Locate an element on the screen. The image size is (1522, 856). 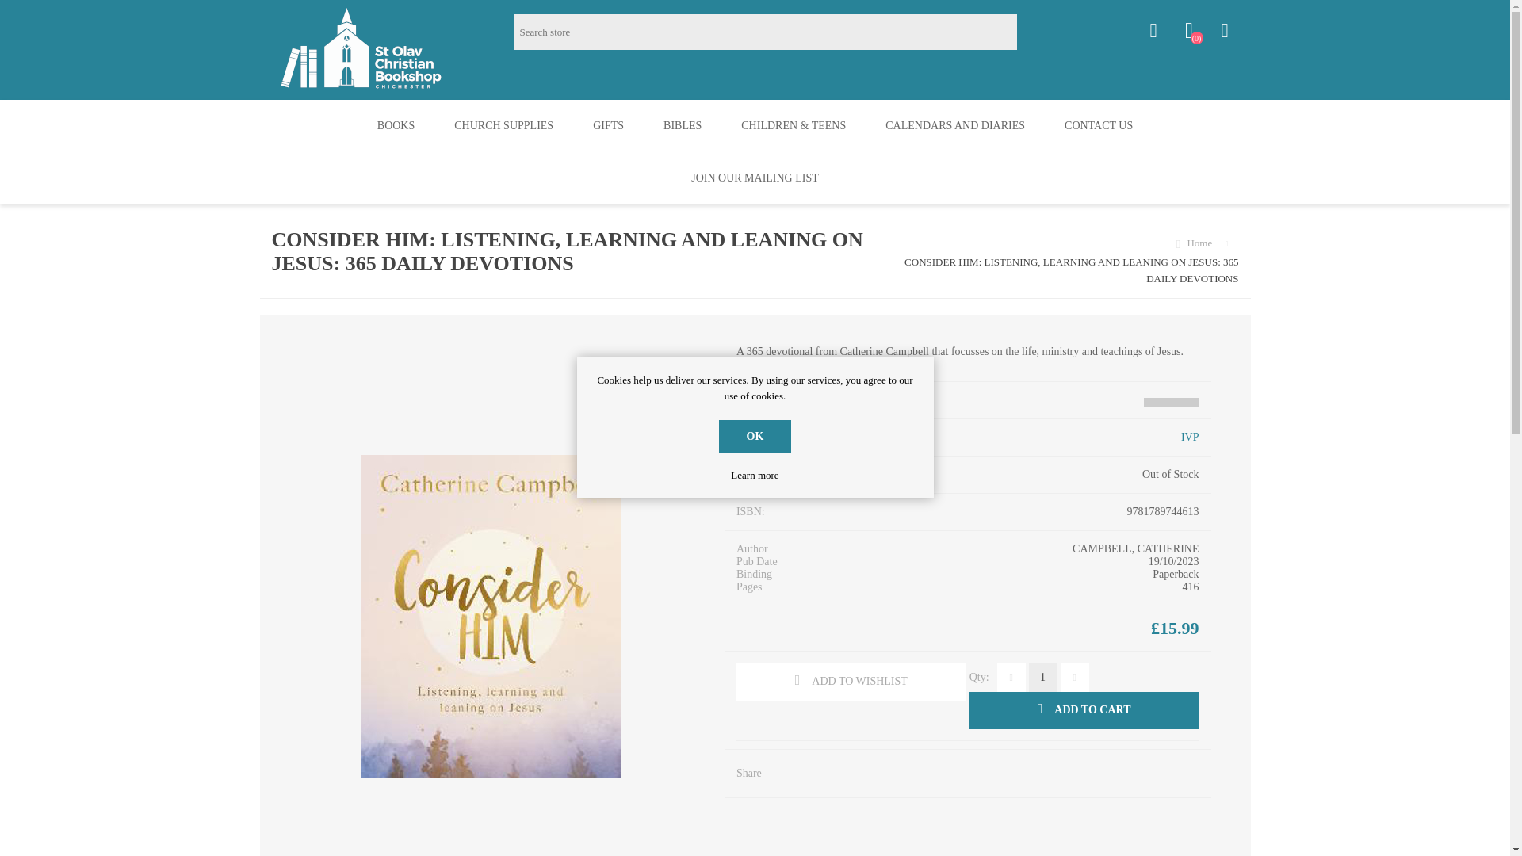
IVP is located at coordinates (1189, 438).